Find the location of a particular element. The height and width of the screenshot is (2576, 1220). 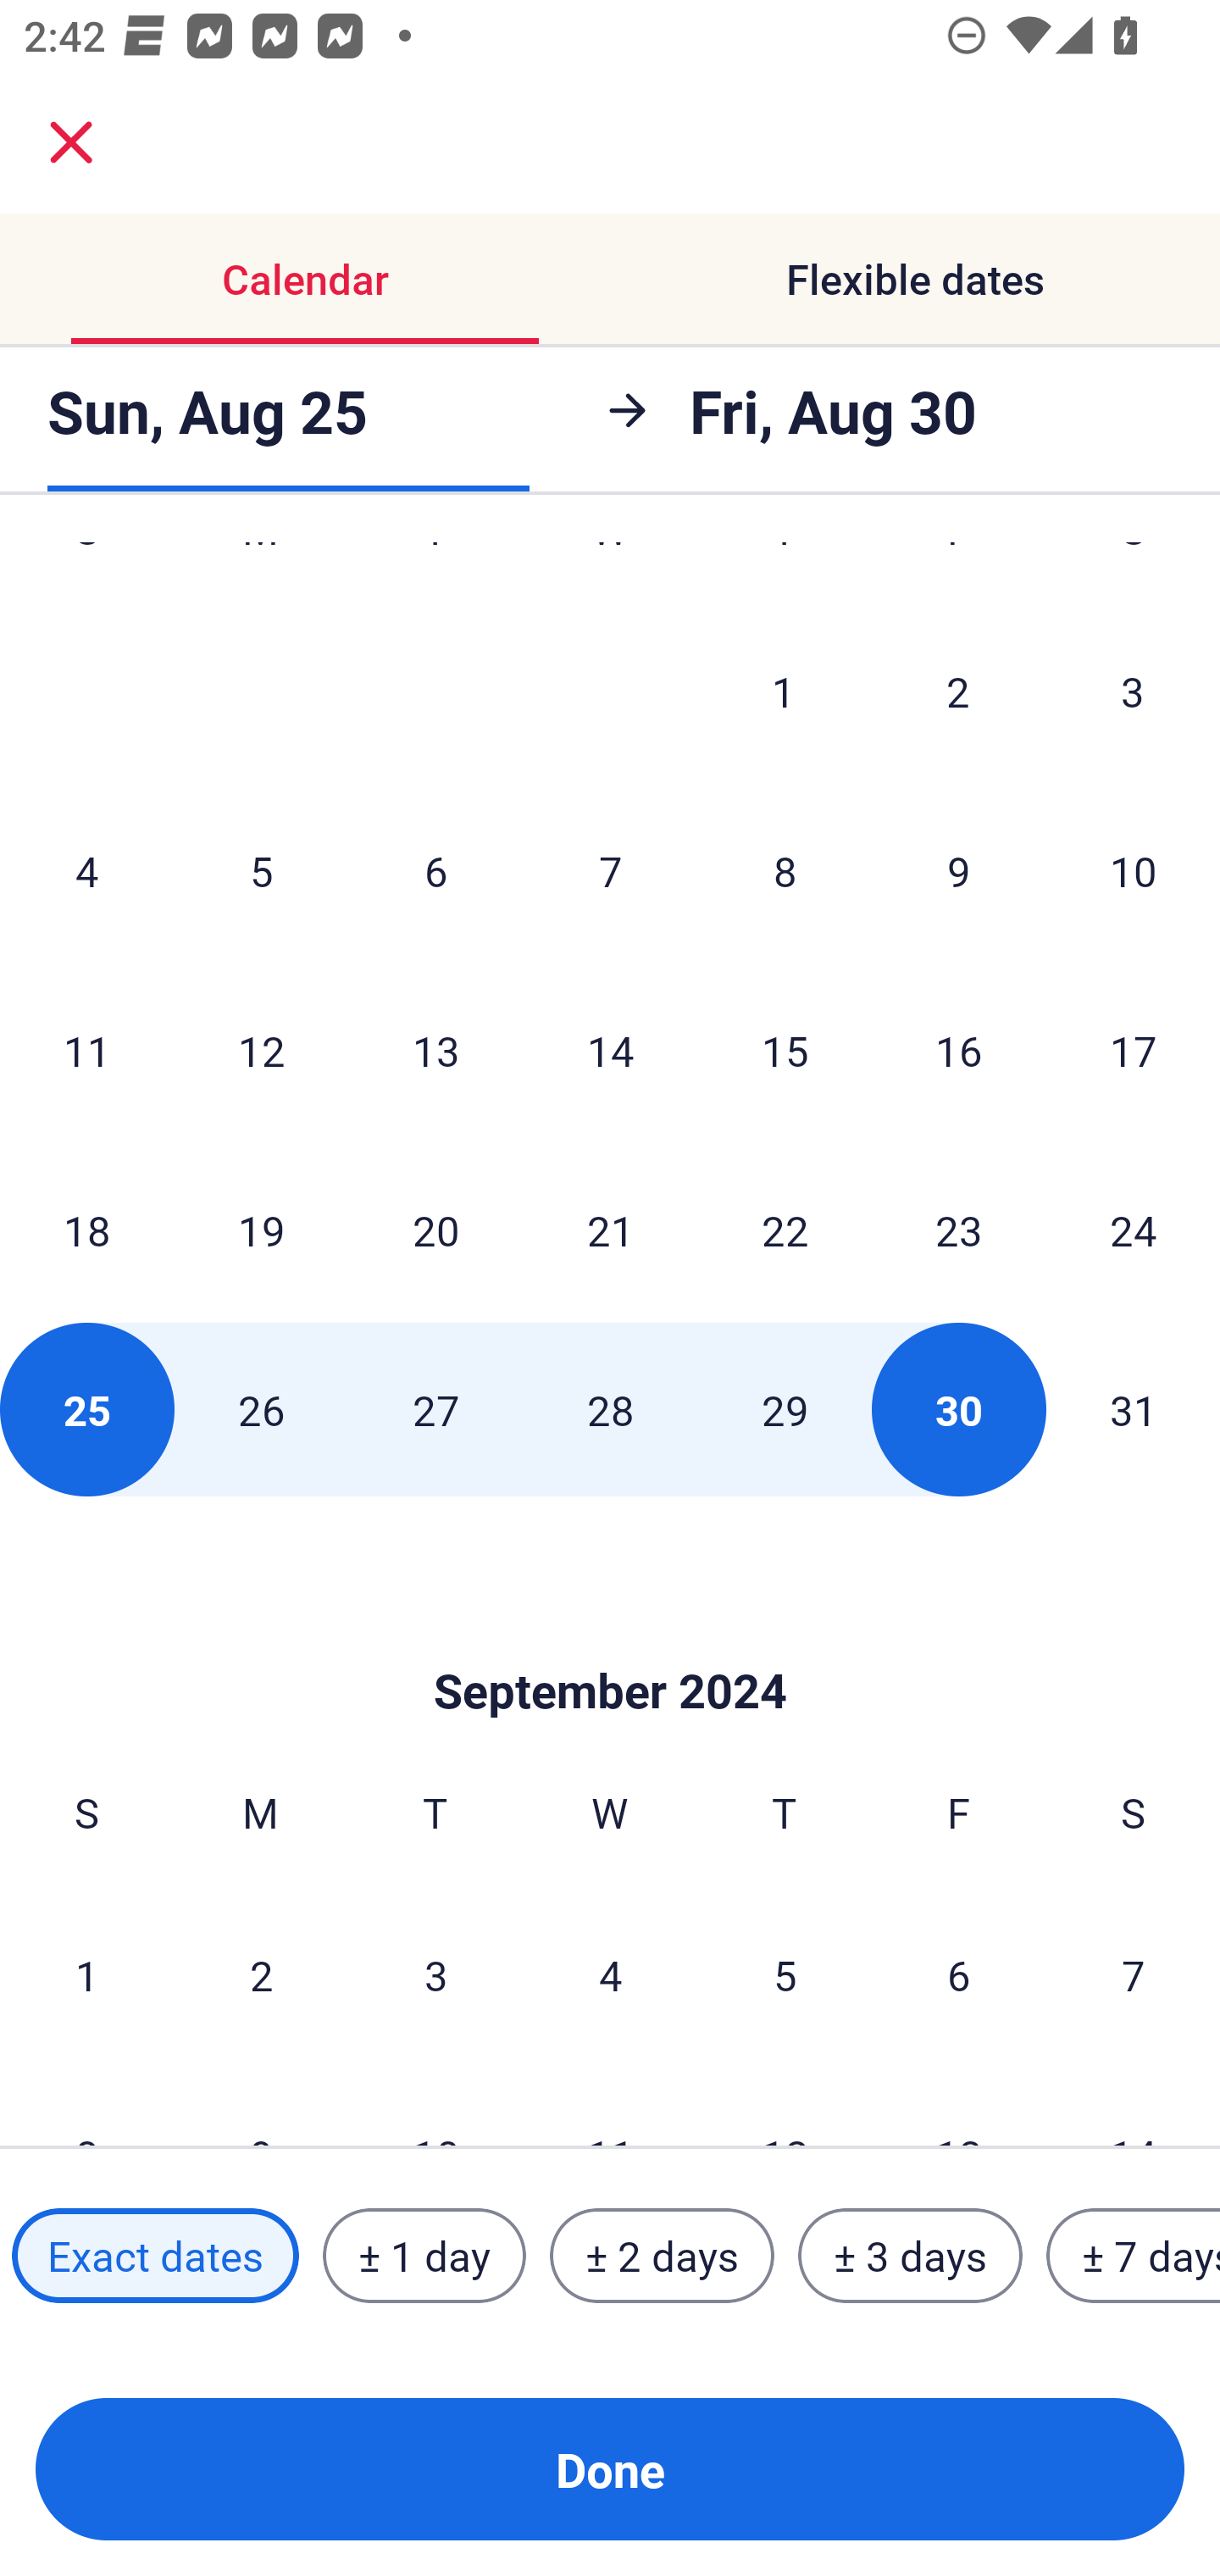

20 Tuesday, August 20, 2024 is located at coordinates (435, 1230).